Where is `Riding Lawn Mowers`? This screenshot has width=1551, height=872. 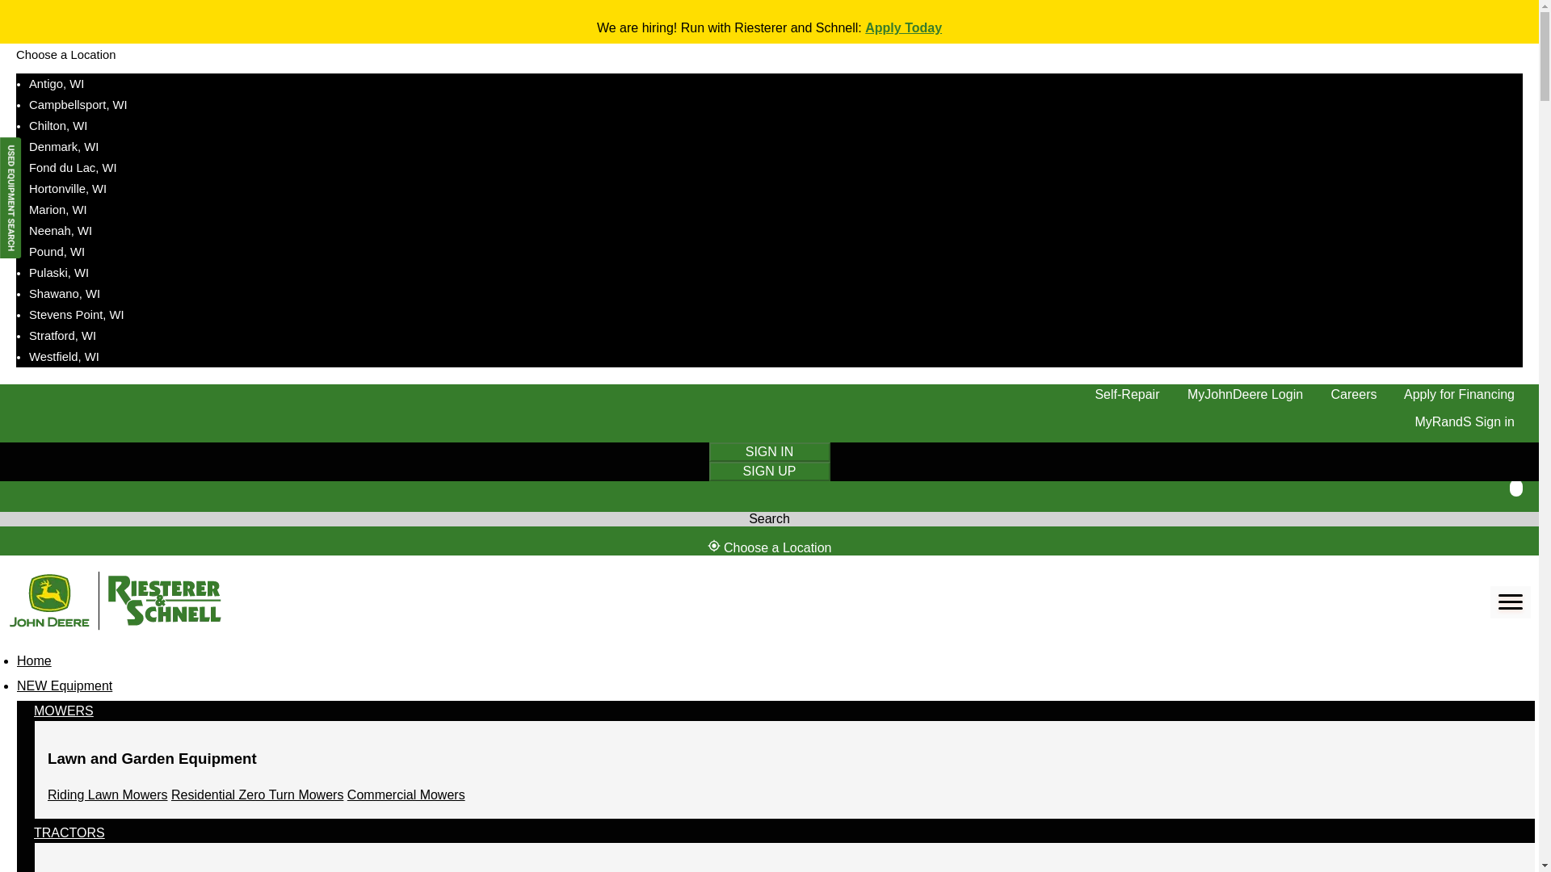 Riding Lawn Mowers is located at coordinates (107, 794).